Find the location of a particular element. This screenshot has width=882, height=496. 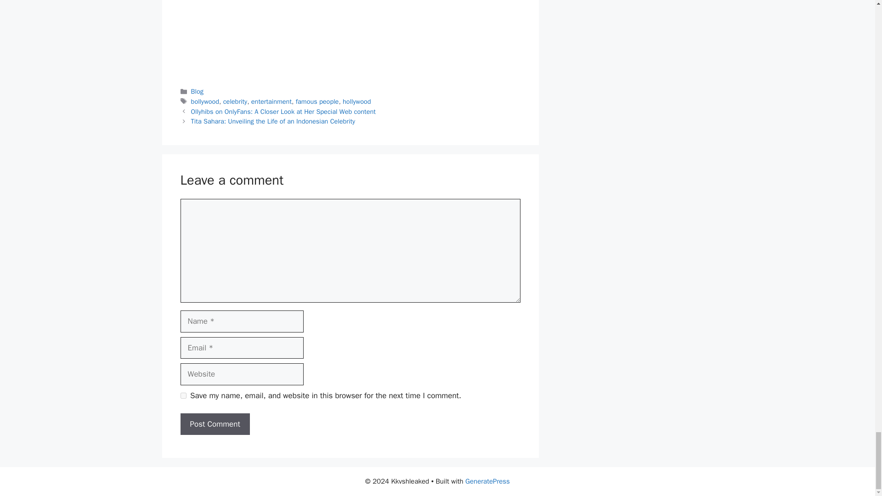

Post Comment is located at coordinates (215, 424).